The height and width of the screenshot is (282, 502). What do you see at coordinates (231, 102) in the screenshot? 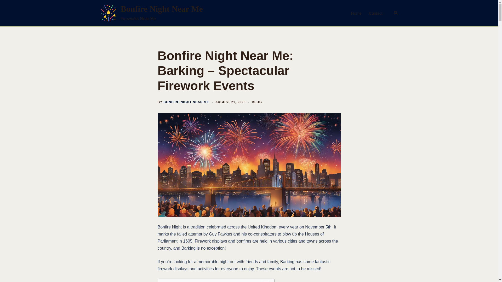
I see `AUGUST 21, 2023` at bounding box center [231, 102].